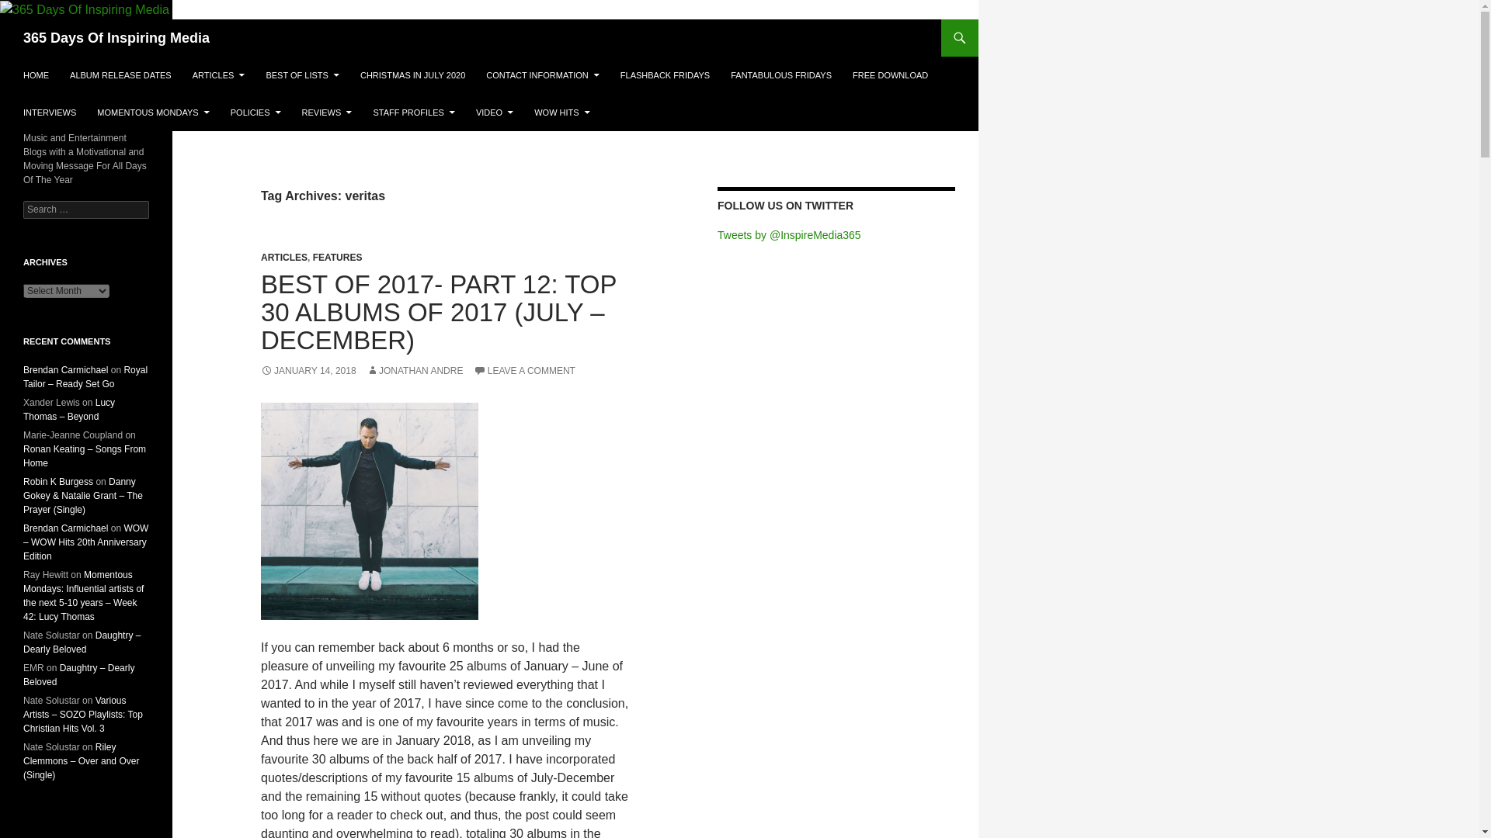  Describe the element at coordinates (303, 74) in the screenshot. I see `BEST OF LISTS` at that location.